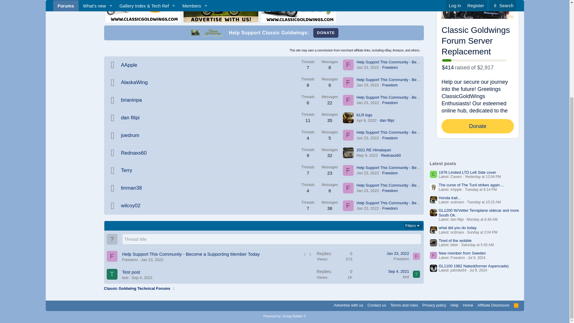  I want to click on Apr 6, 2022 at 7:09 AM, so click(367, 120).